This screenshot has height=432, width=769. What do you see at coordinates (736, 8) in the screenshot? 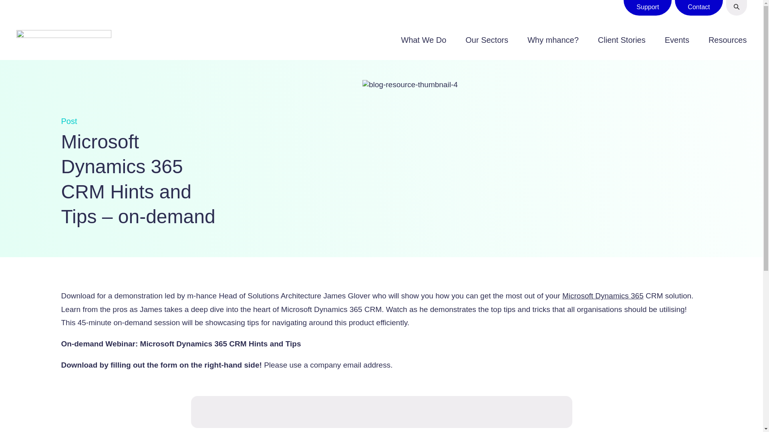
I see `Search` at bounding box center [736, 8].